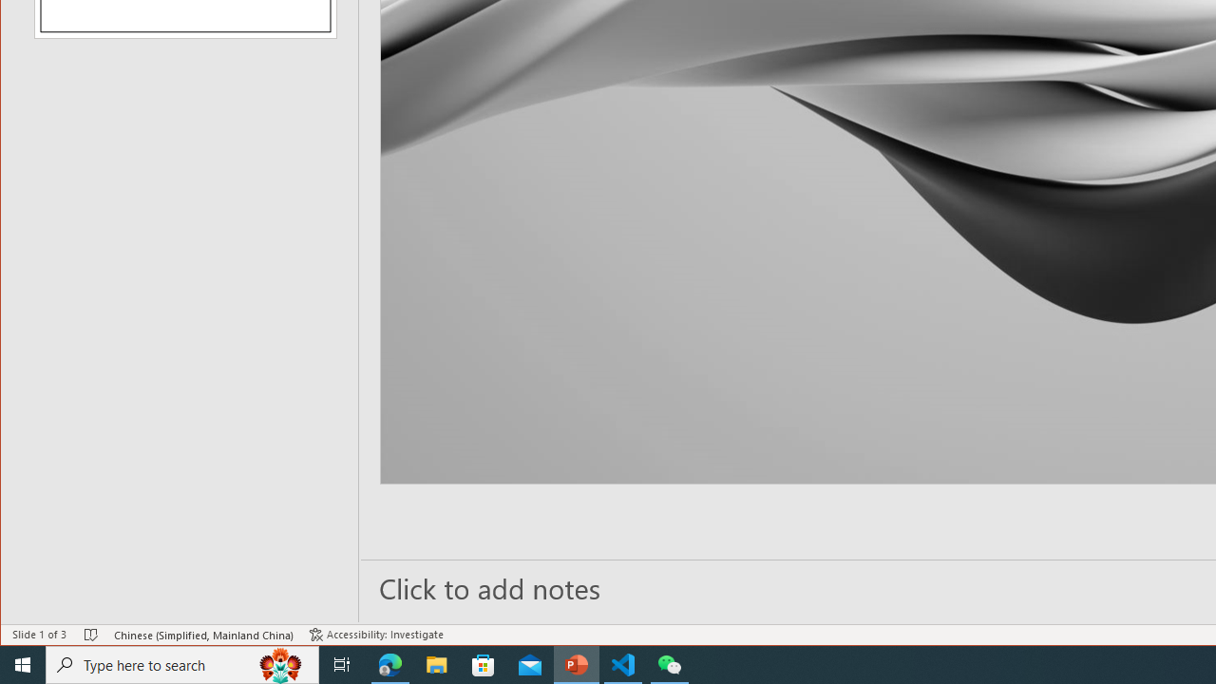  I want to click on Microsoft Edge - 1 running window, so click(390, 665).